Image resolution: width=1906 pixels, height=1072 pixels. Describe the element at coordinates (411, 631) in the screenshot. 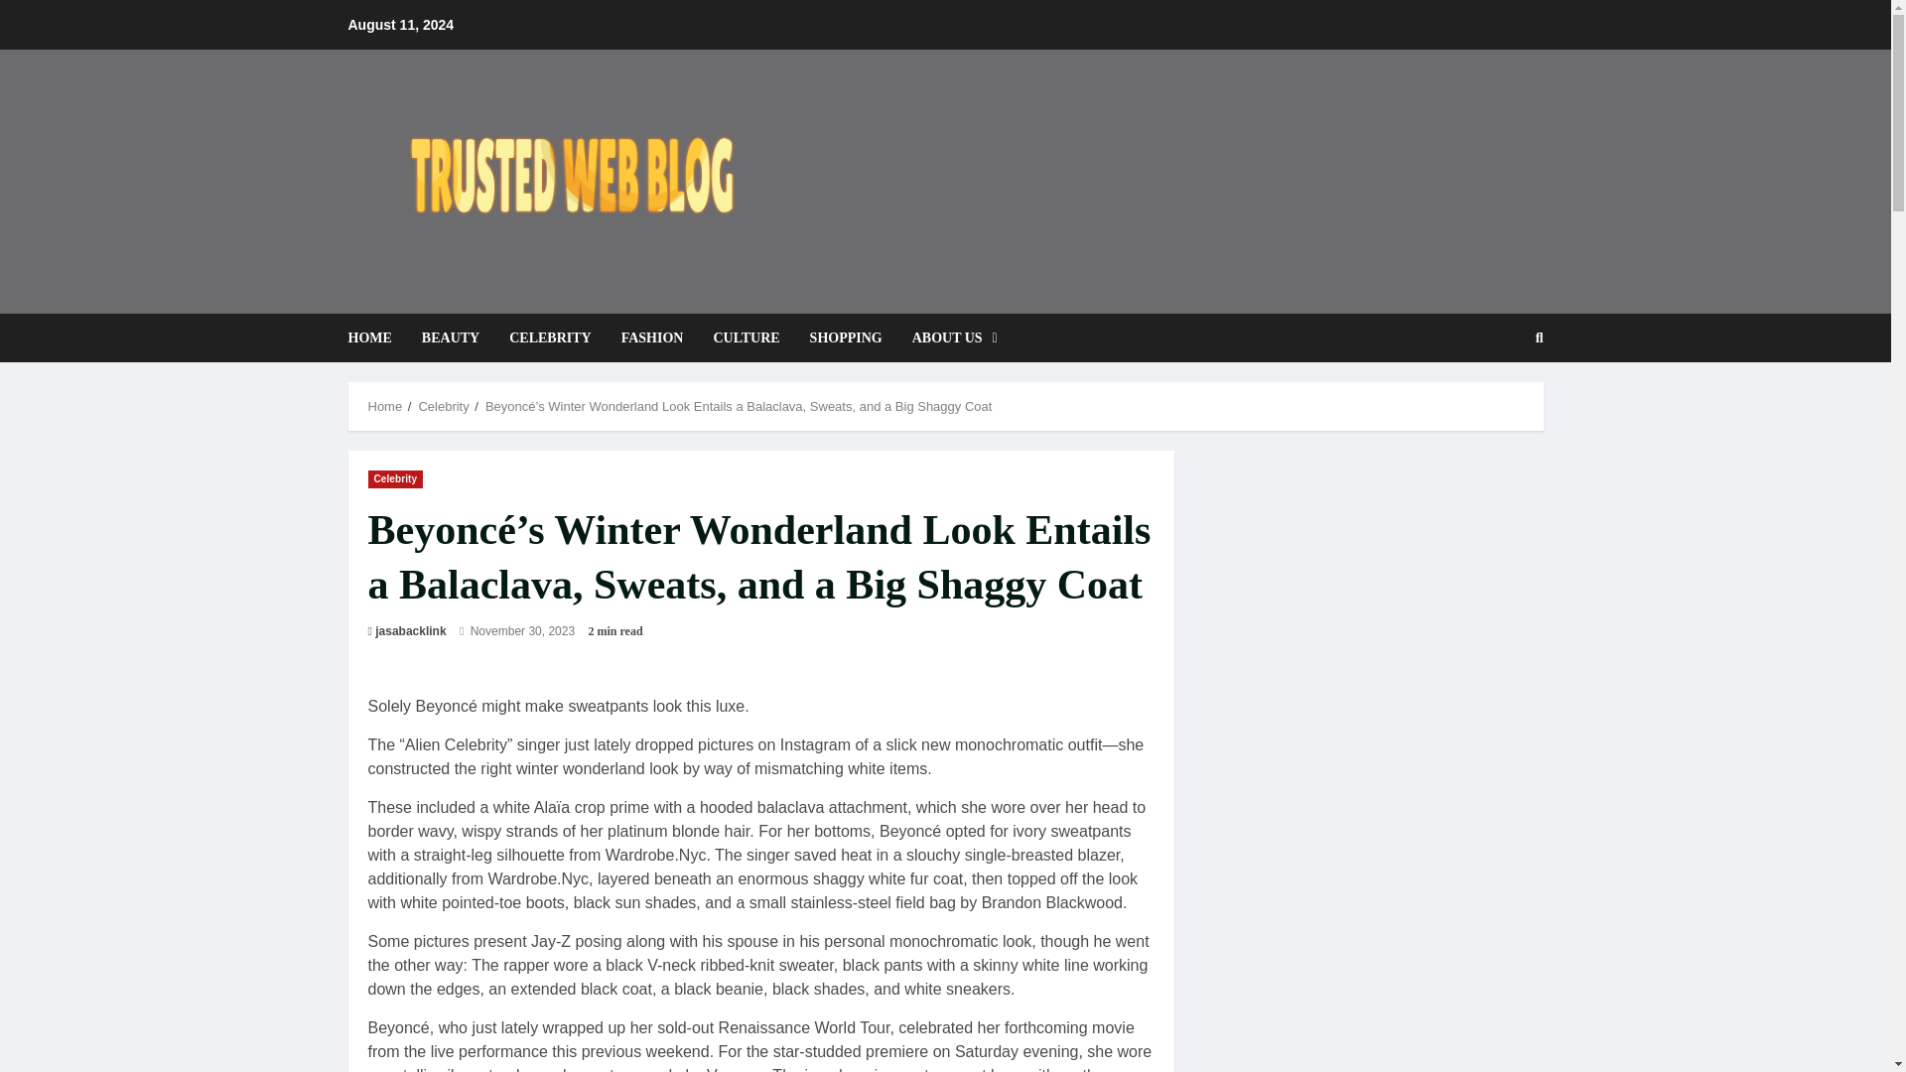

I see `jasabacklink` at that location.